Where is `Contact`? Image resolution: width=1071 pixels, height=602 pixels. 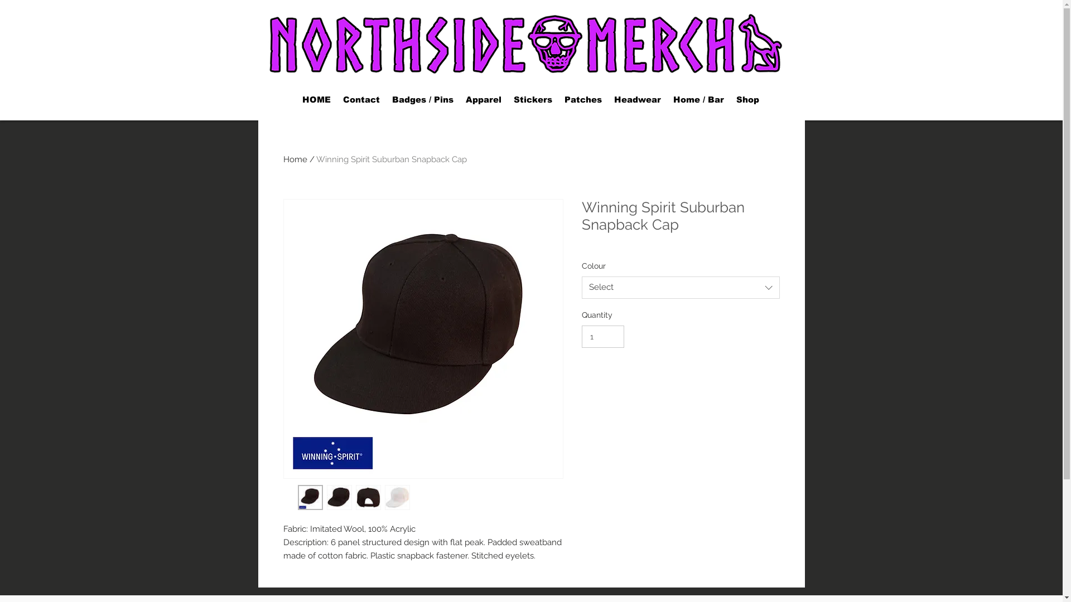 Contact is located at coordinates (361, 100).